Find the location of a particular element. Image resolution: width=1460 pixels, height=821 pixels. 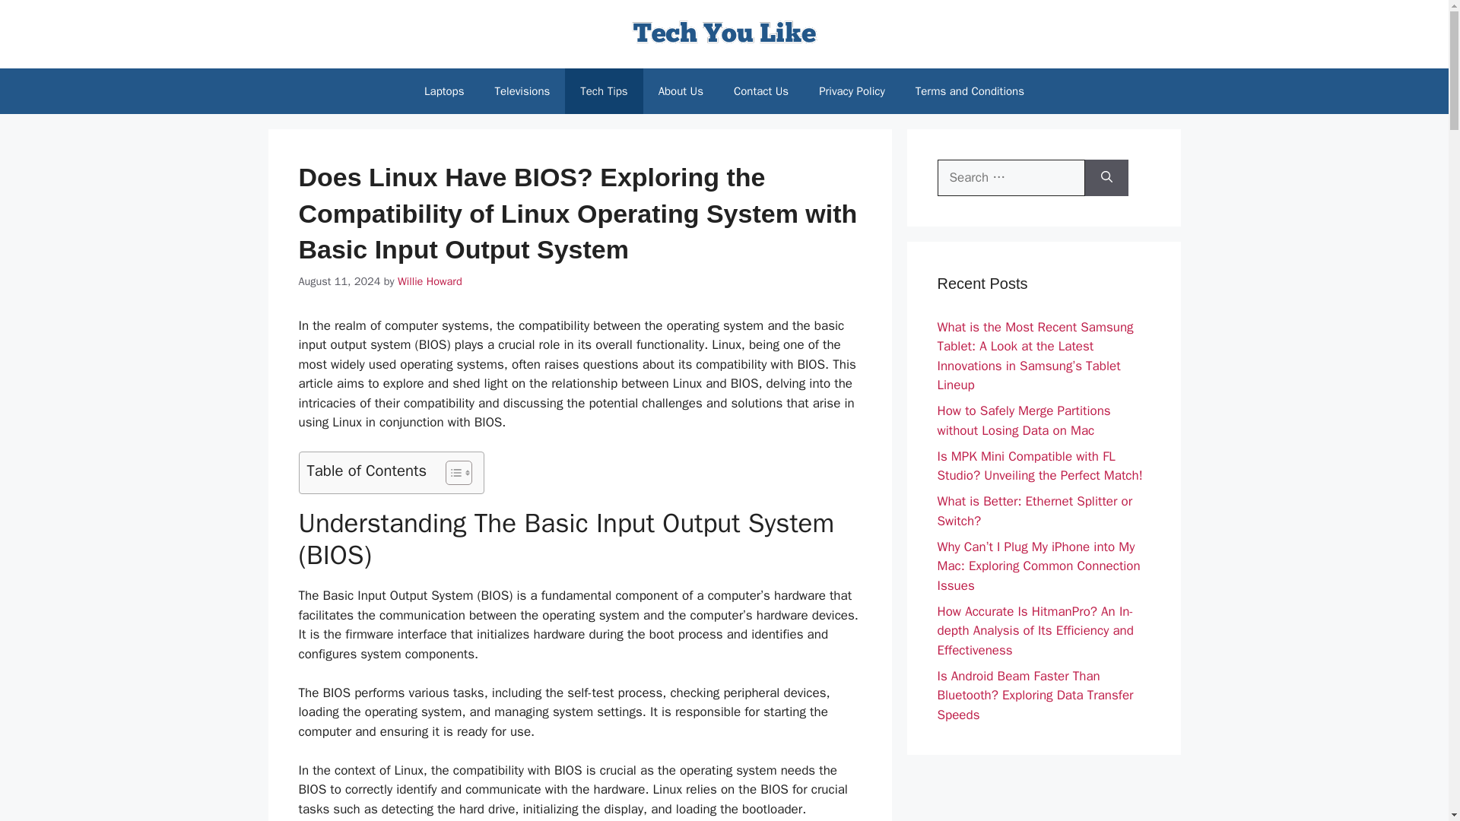

Privacy Policy is located at coordinates (852, 91).